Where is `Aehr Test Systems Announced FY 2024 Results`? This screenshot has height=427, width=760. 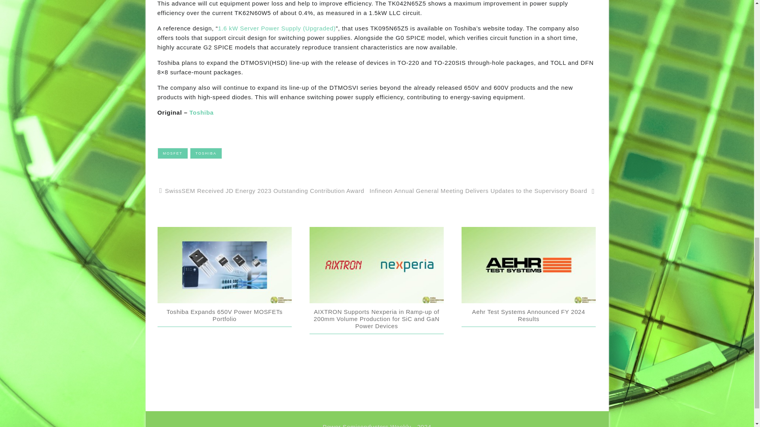
Aehr Test Systems Announced FY 2024 Results is located at coordinates (528, 315).